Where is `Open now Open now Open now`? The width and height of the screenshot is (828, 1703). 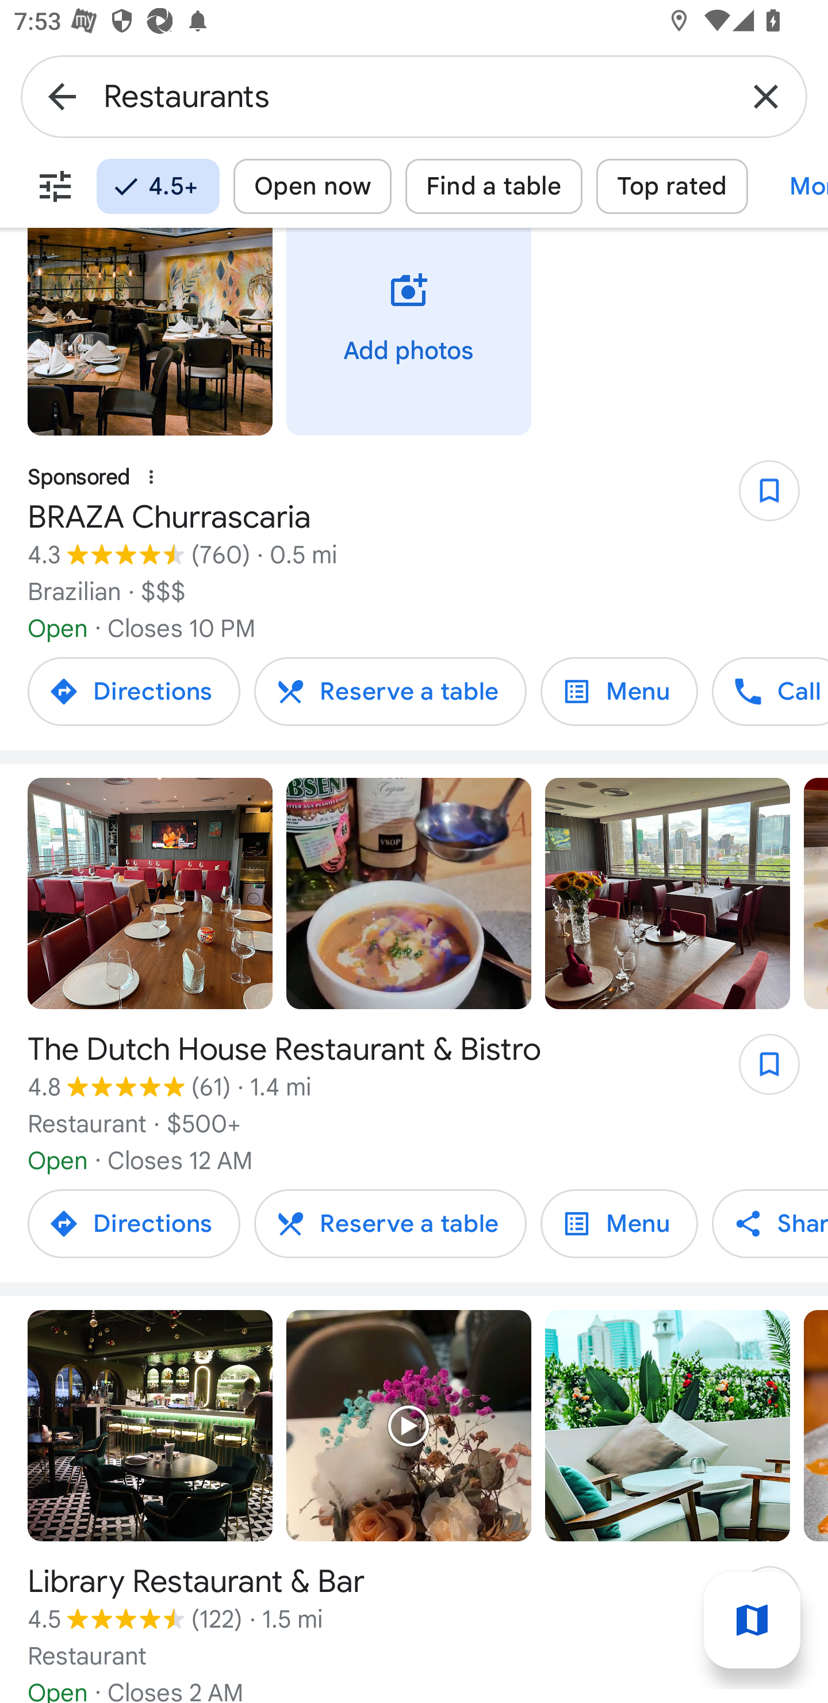 Open now Open now Open now is located at coordinates (313, 186).